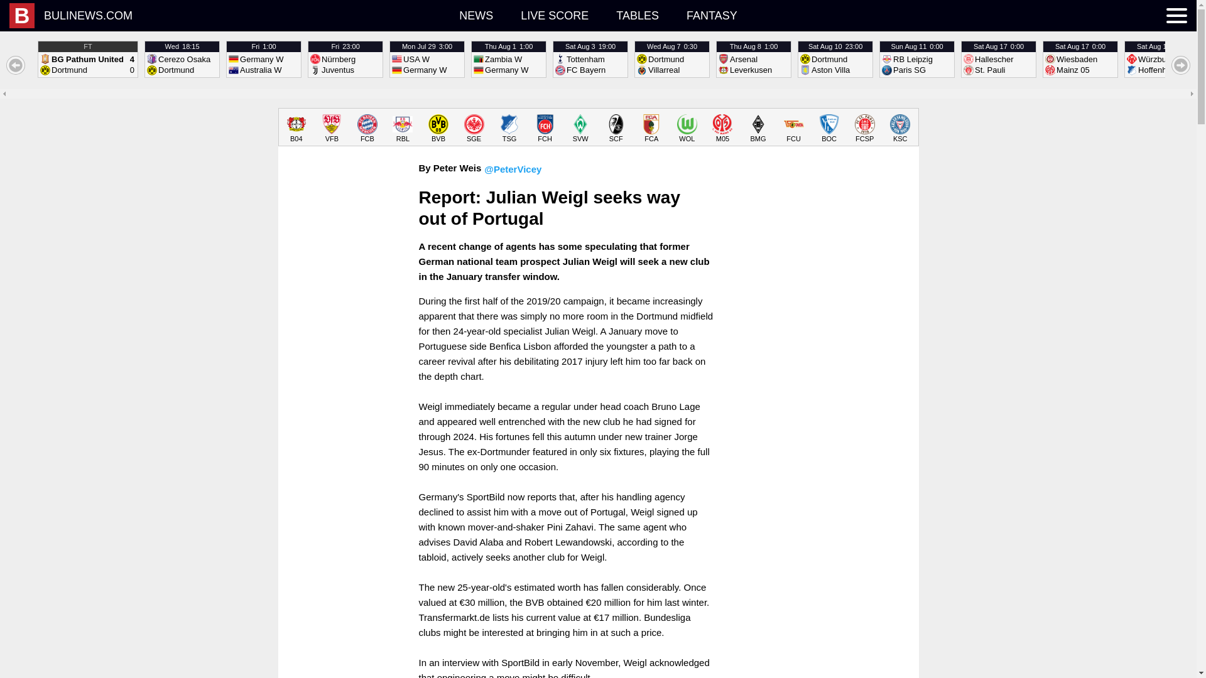 The width and height of the screenshot is (1206, 678). What do you see at coordinates (474, 128) in the screenshot?
I see `LIVE SCORE` at bounding box center [474, 128].